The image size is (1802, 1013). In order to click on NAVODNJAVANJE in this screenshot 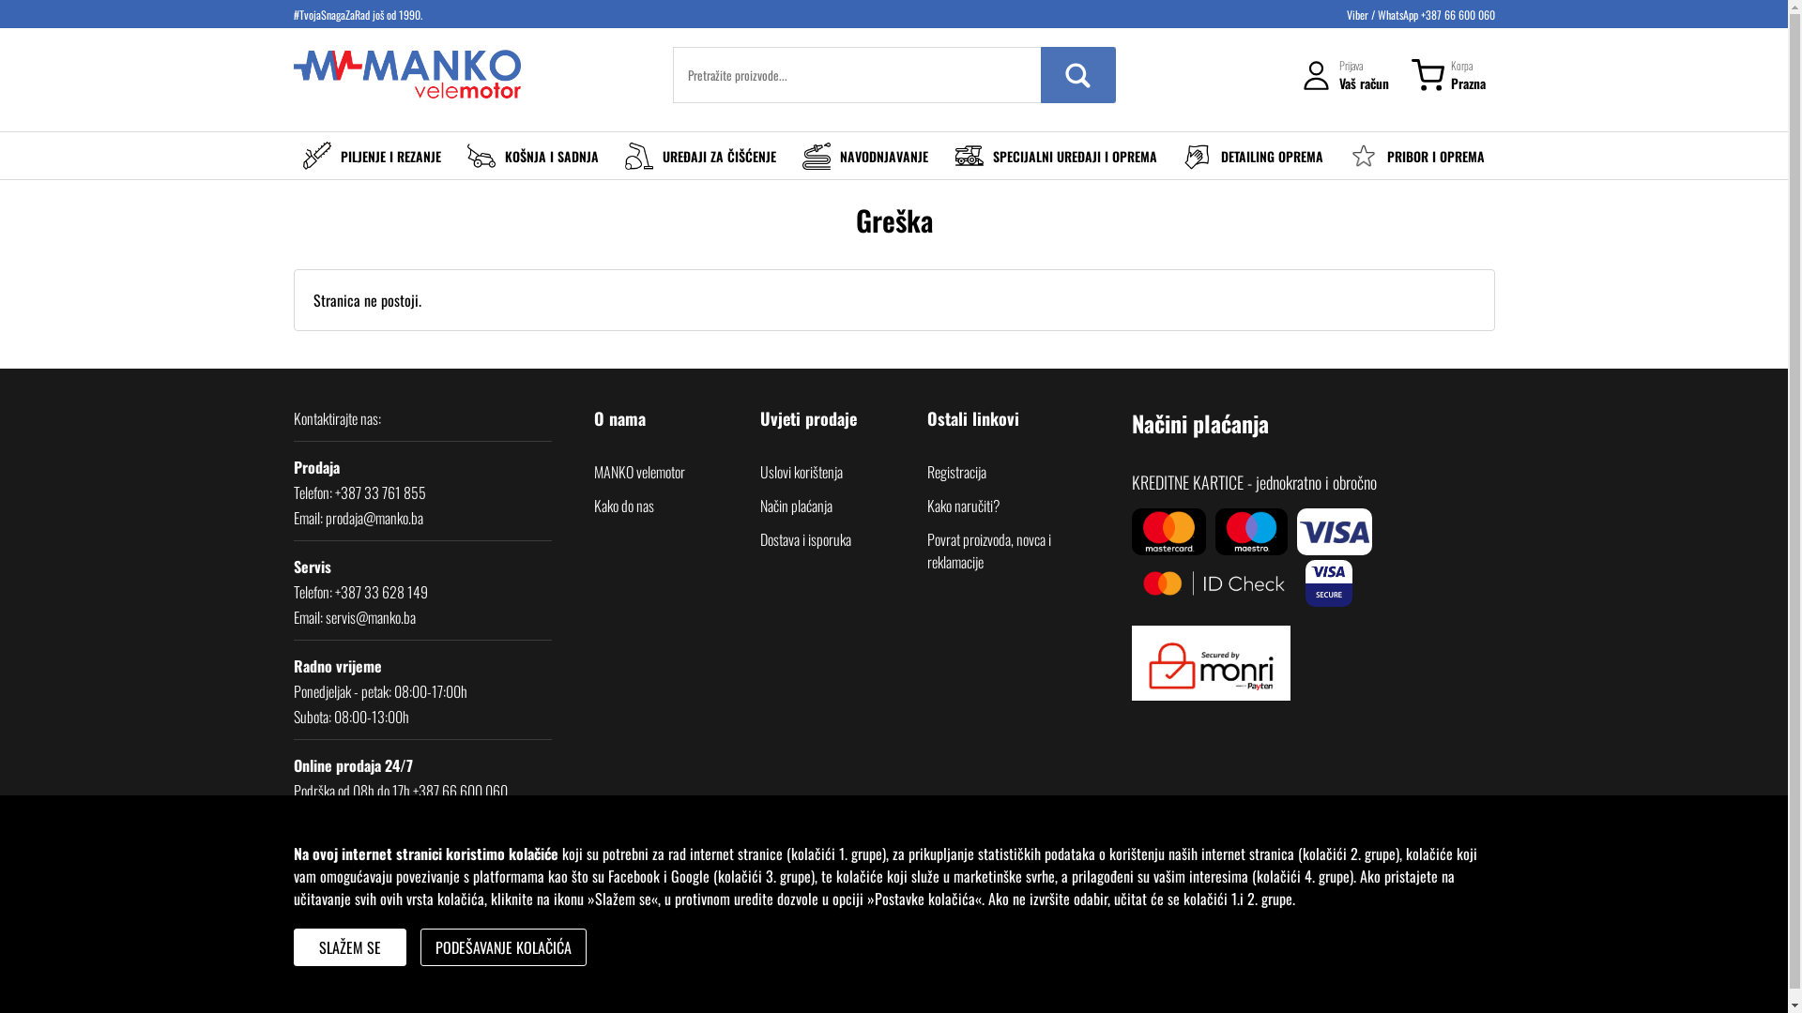, I will do `click(865, 156)`.